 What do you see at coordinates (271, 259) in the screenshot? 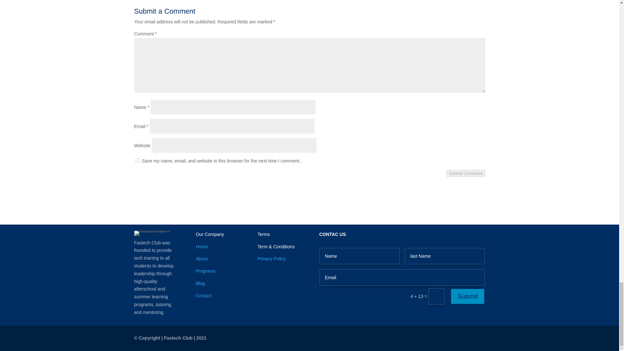
I see `Privacy Policy` at bounding box center [271, 259].